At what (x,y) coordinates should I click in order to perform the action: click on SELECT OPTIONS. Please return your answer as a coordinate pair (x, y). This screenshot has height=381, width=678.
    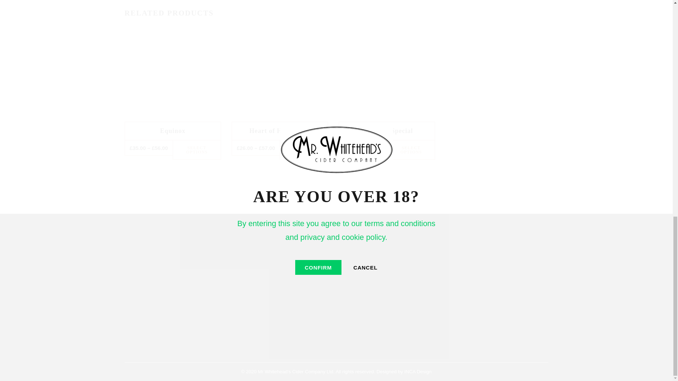
    Looking at the image, I should click on (197, 150).